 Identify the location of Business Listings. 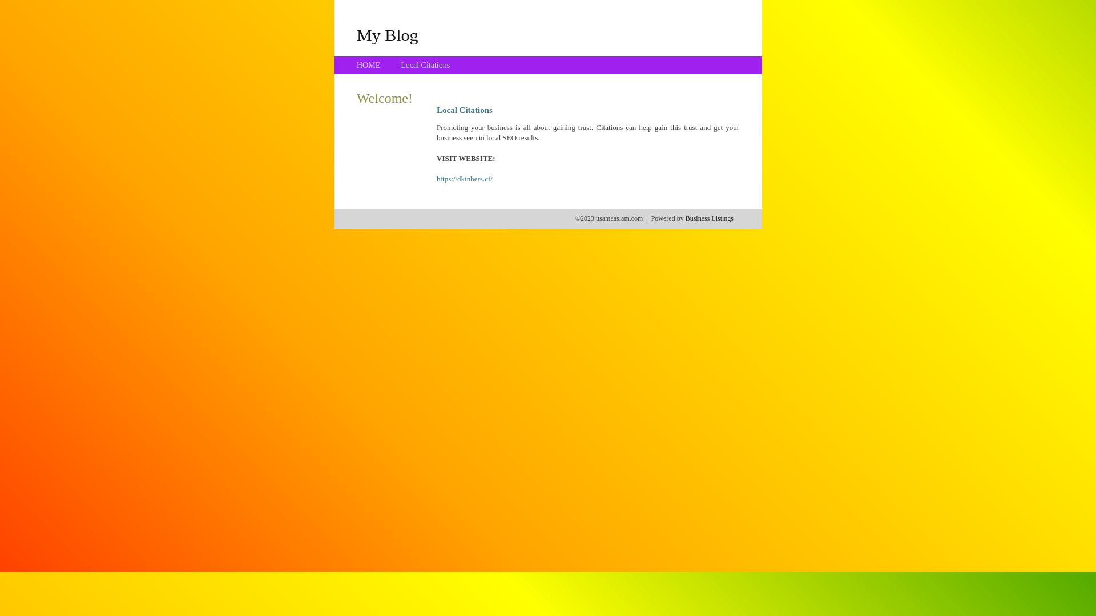
(710, 218).